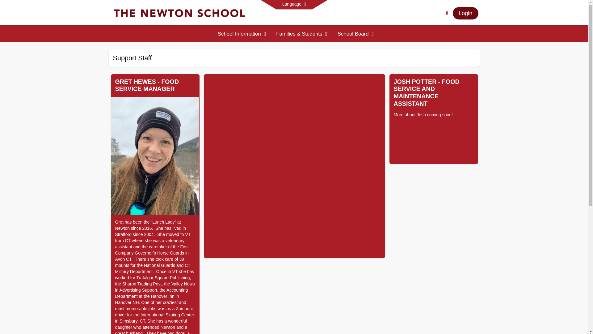  Describe the element at coordinates (294, 5) in the screenshot. I see `Language` at that location.